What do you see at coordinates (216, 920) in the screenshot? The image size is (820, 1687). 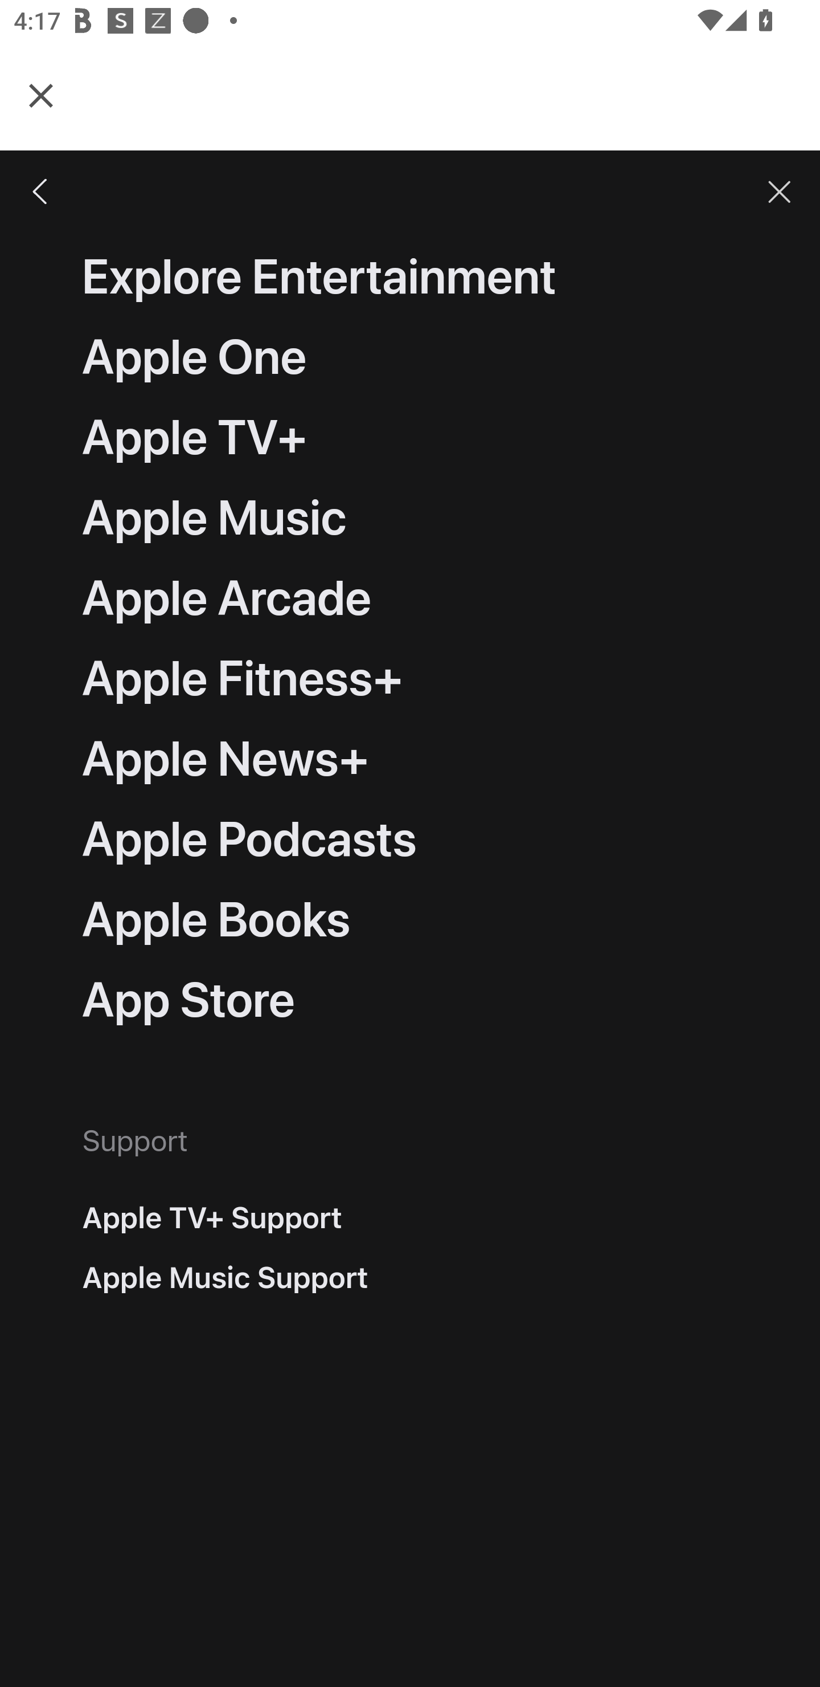 I see `Apple Books` at bounding box center [216, 920].